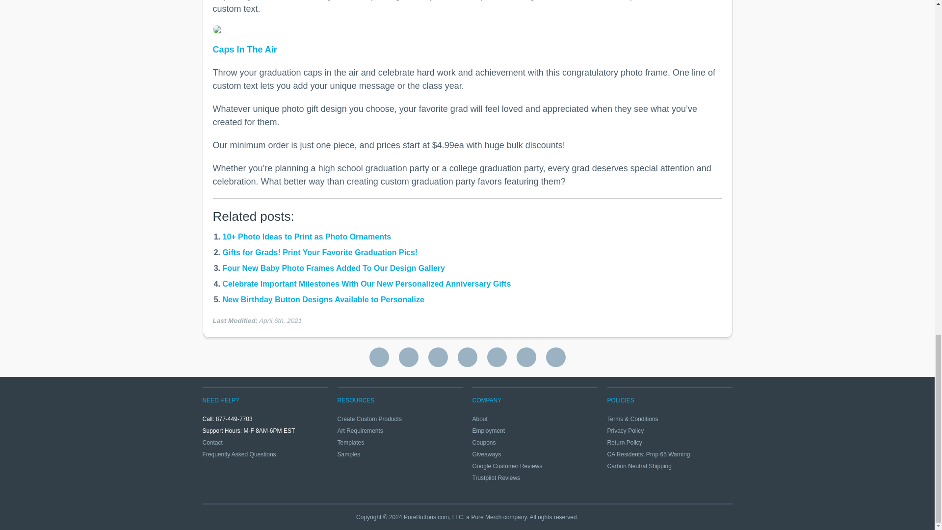 The image size is (942, 530). I want to click on Four New Baby Photo Frames Added To Our Design Gallery, so click(334, 268).